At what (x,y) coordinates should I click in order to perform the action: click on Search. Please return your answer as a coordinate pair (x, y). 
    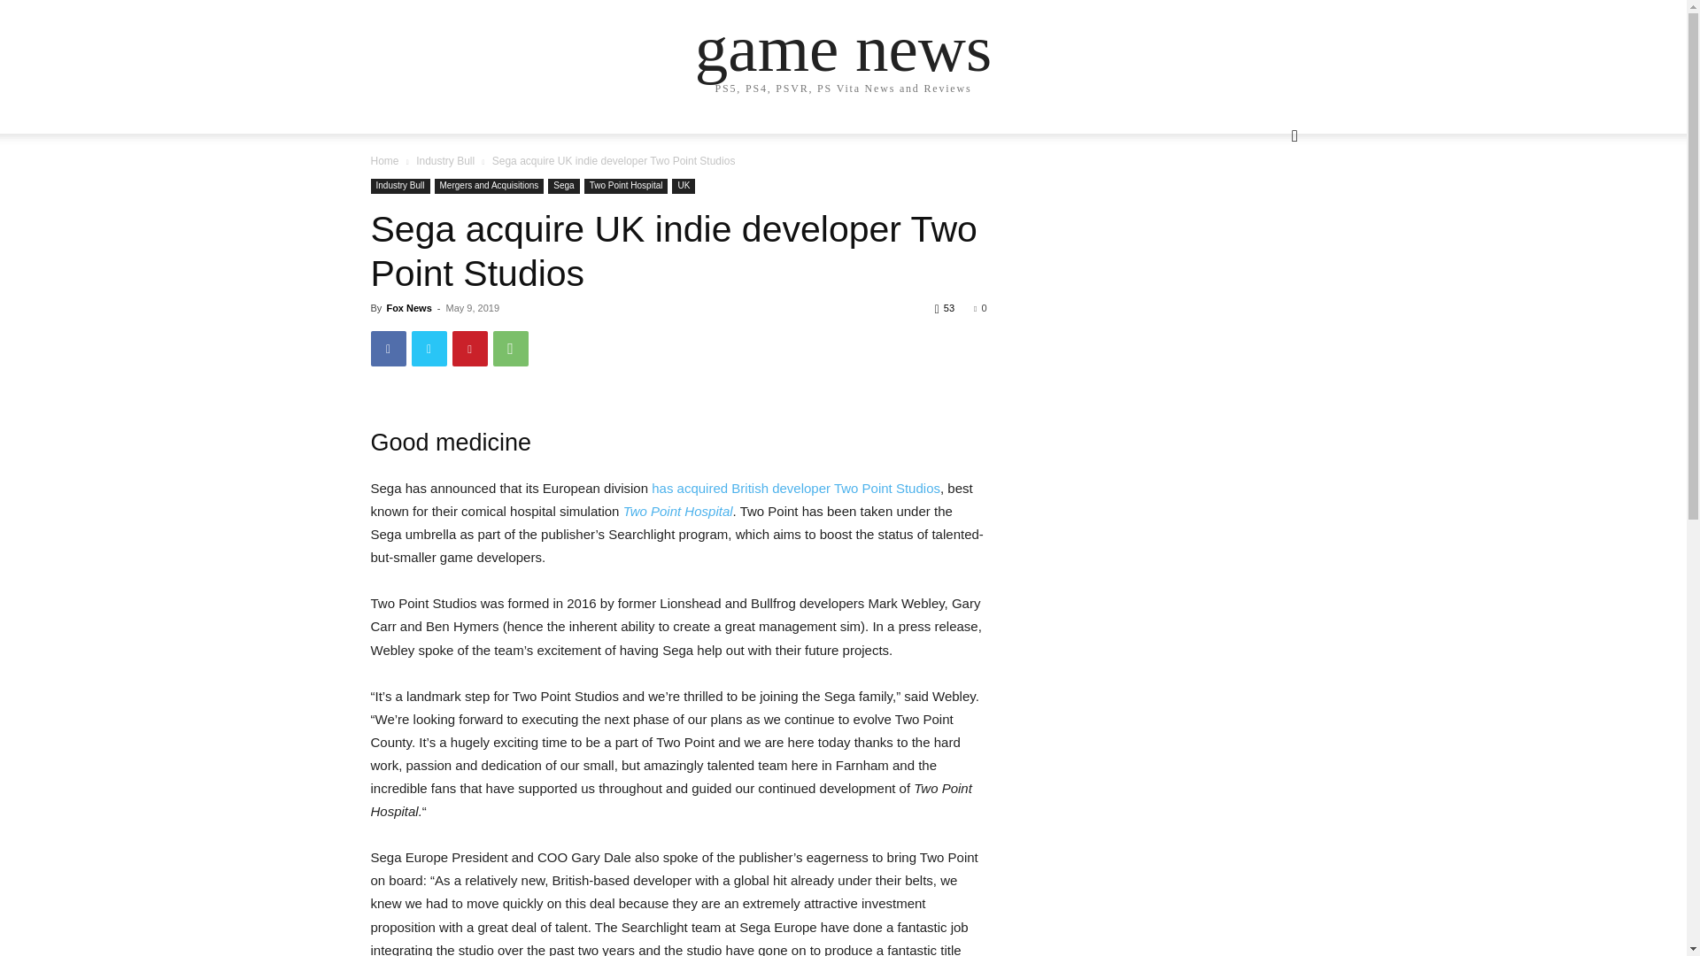
    Looking at the image, I should click on (1266, 207).